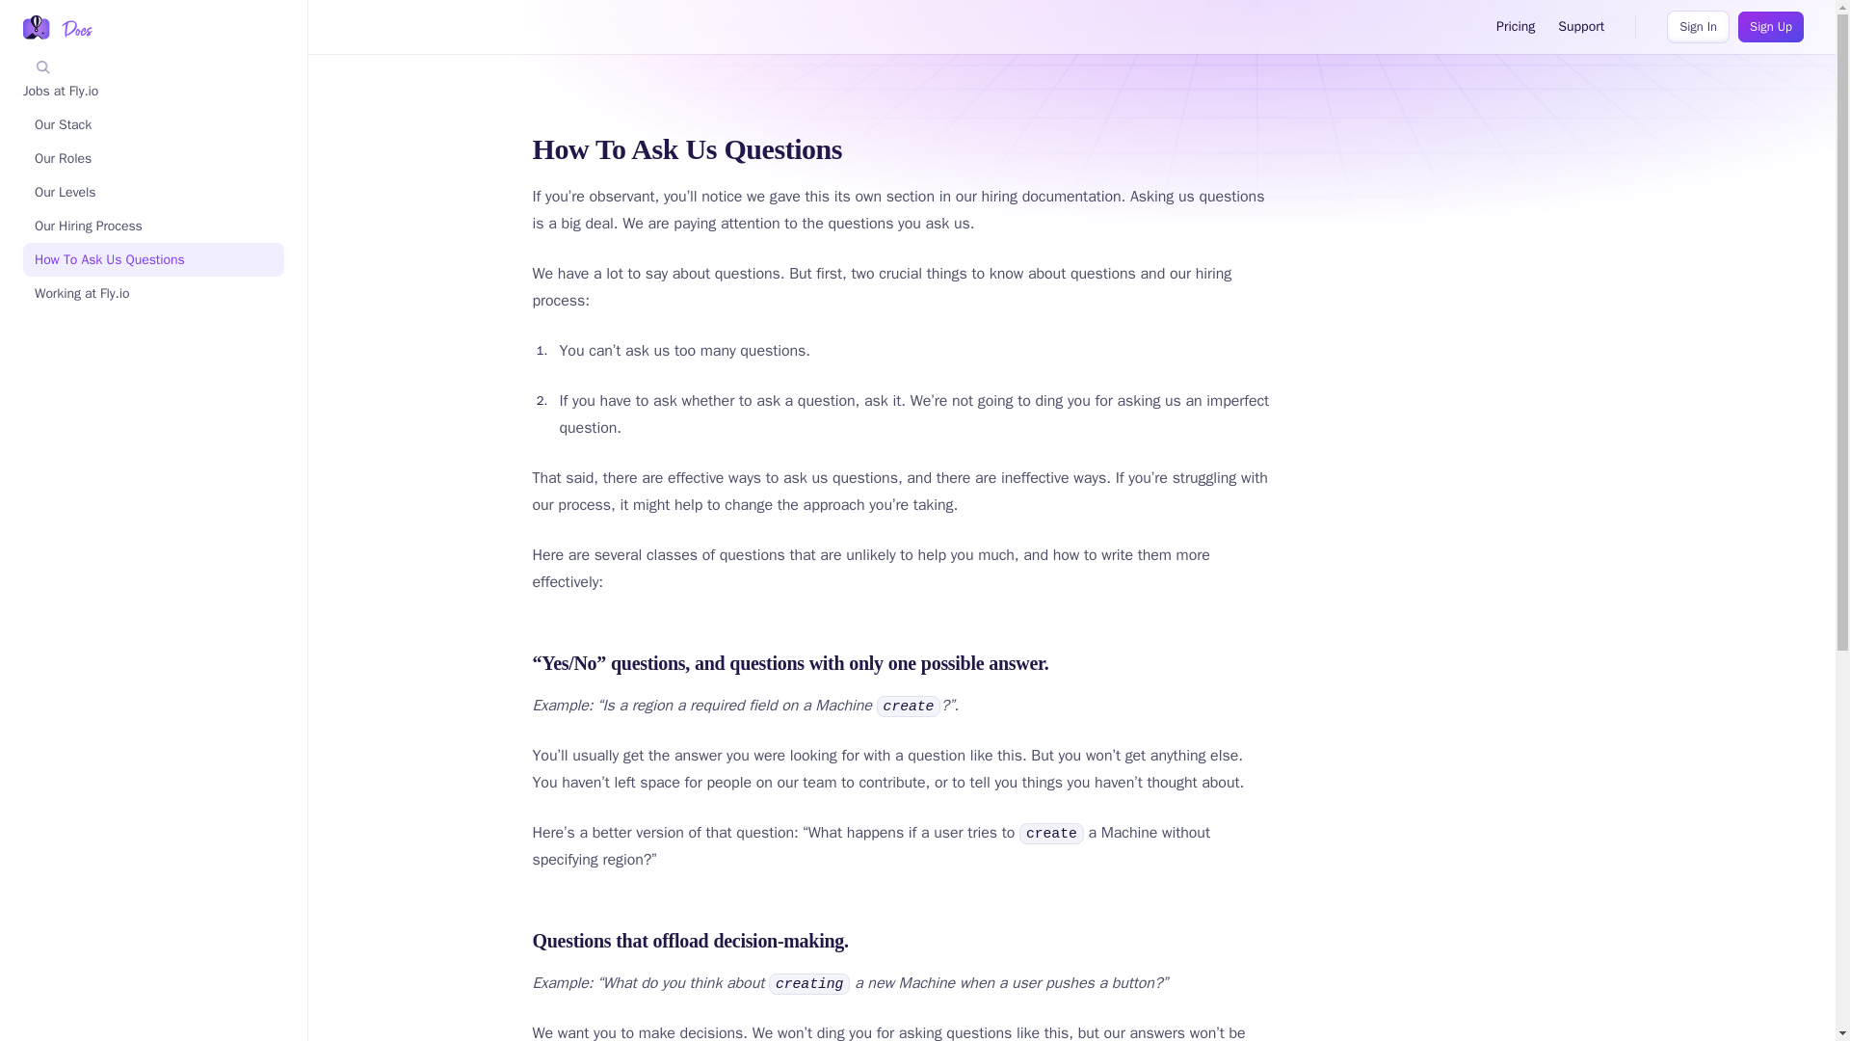  I want to click on Sign In, so click(1698, 27).